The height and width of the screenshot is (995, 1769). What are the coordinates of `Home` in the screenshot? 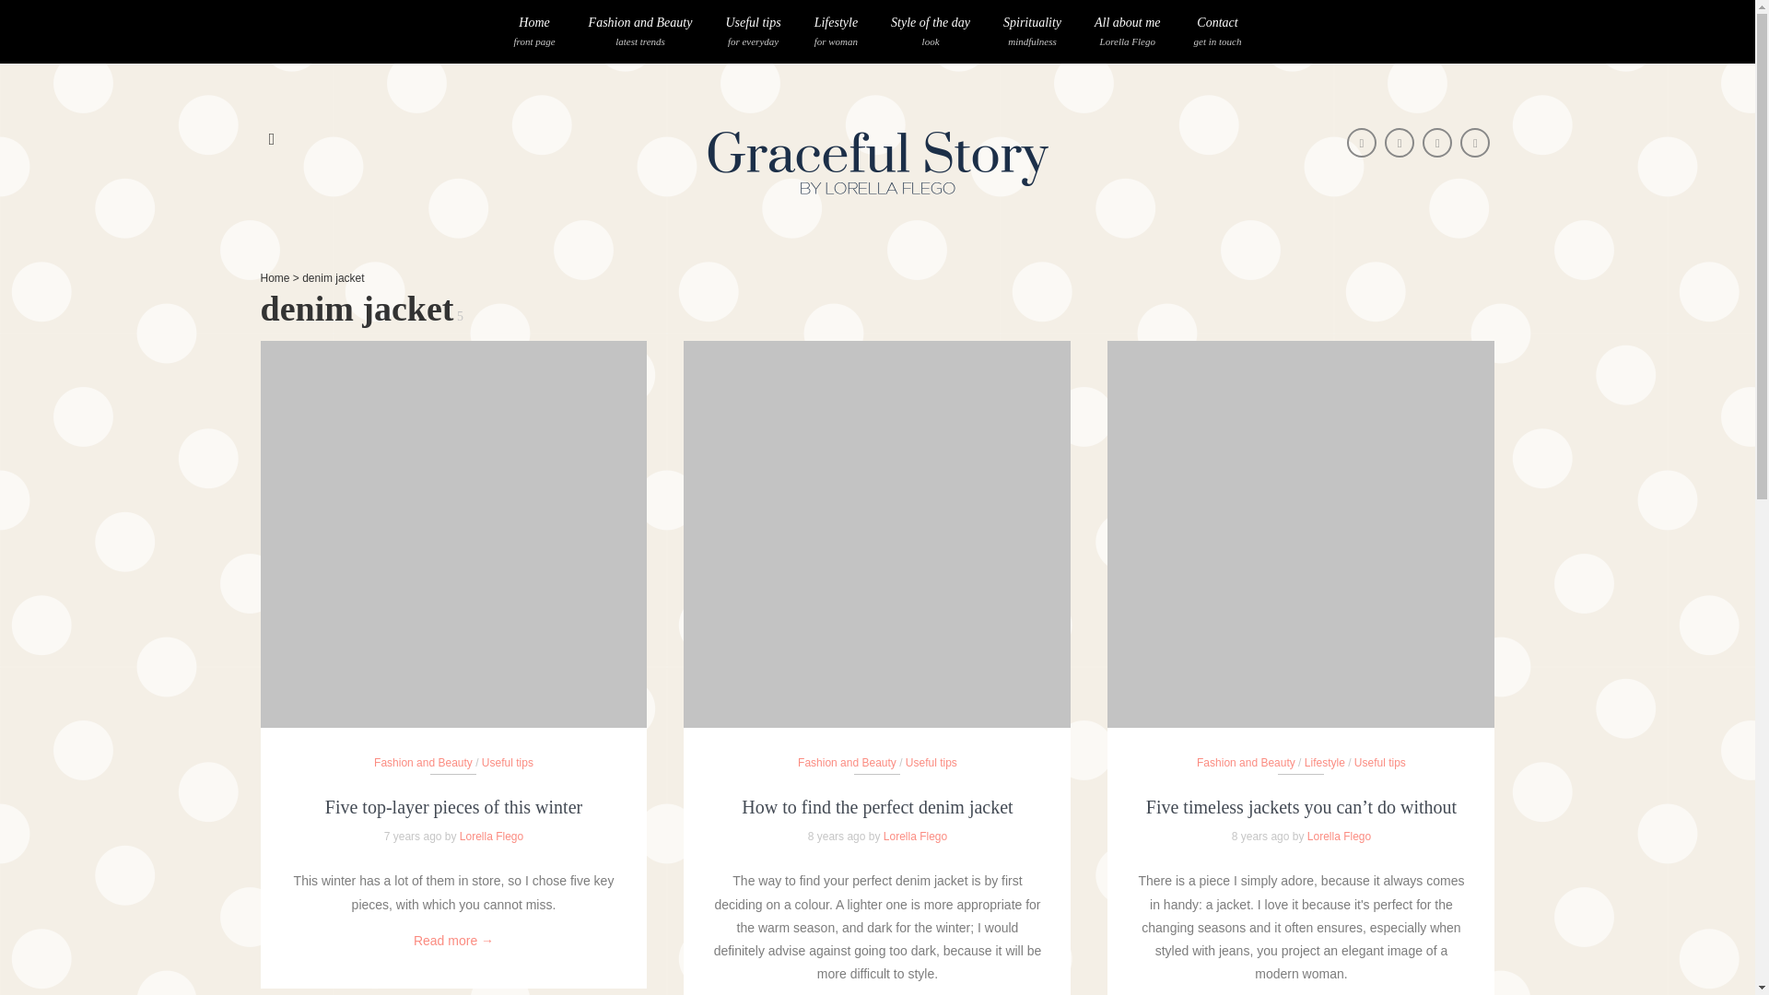 It's located at (1218, 31).